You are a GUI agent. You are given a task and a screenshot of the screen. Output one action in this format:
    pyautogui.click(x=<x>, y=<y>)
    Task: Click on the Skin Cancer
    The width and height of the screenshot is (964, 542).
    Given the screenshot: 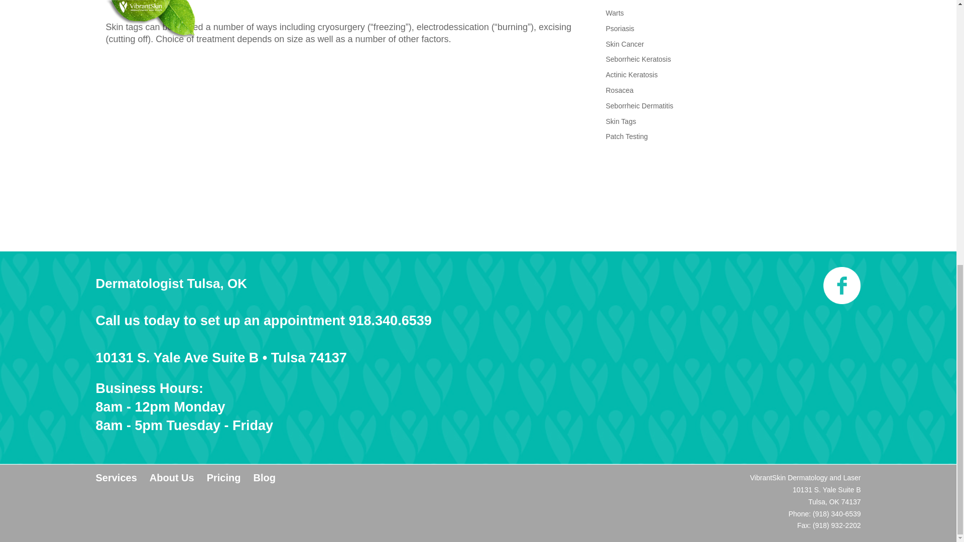 What is the action you would take?
    pyautogui.click(x=625, y=44)
    